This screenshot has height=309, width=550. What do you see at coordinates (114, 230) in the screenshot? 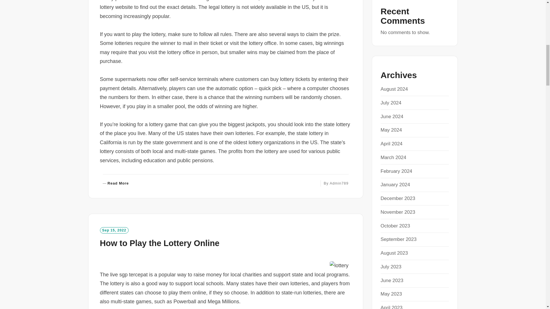
I see `Sep 15, 2022` at bounding box center [114, 230].